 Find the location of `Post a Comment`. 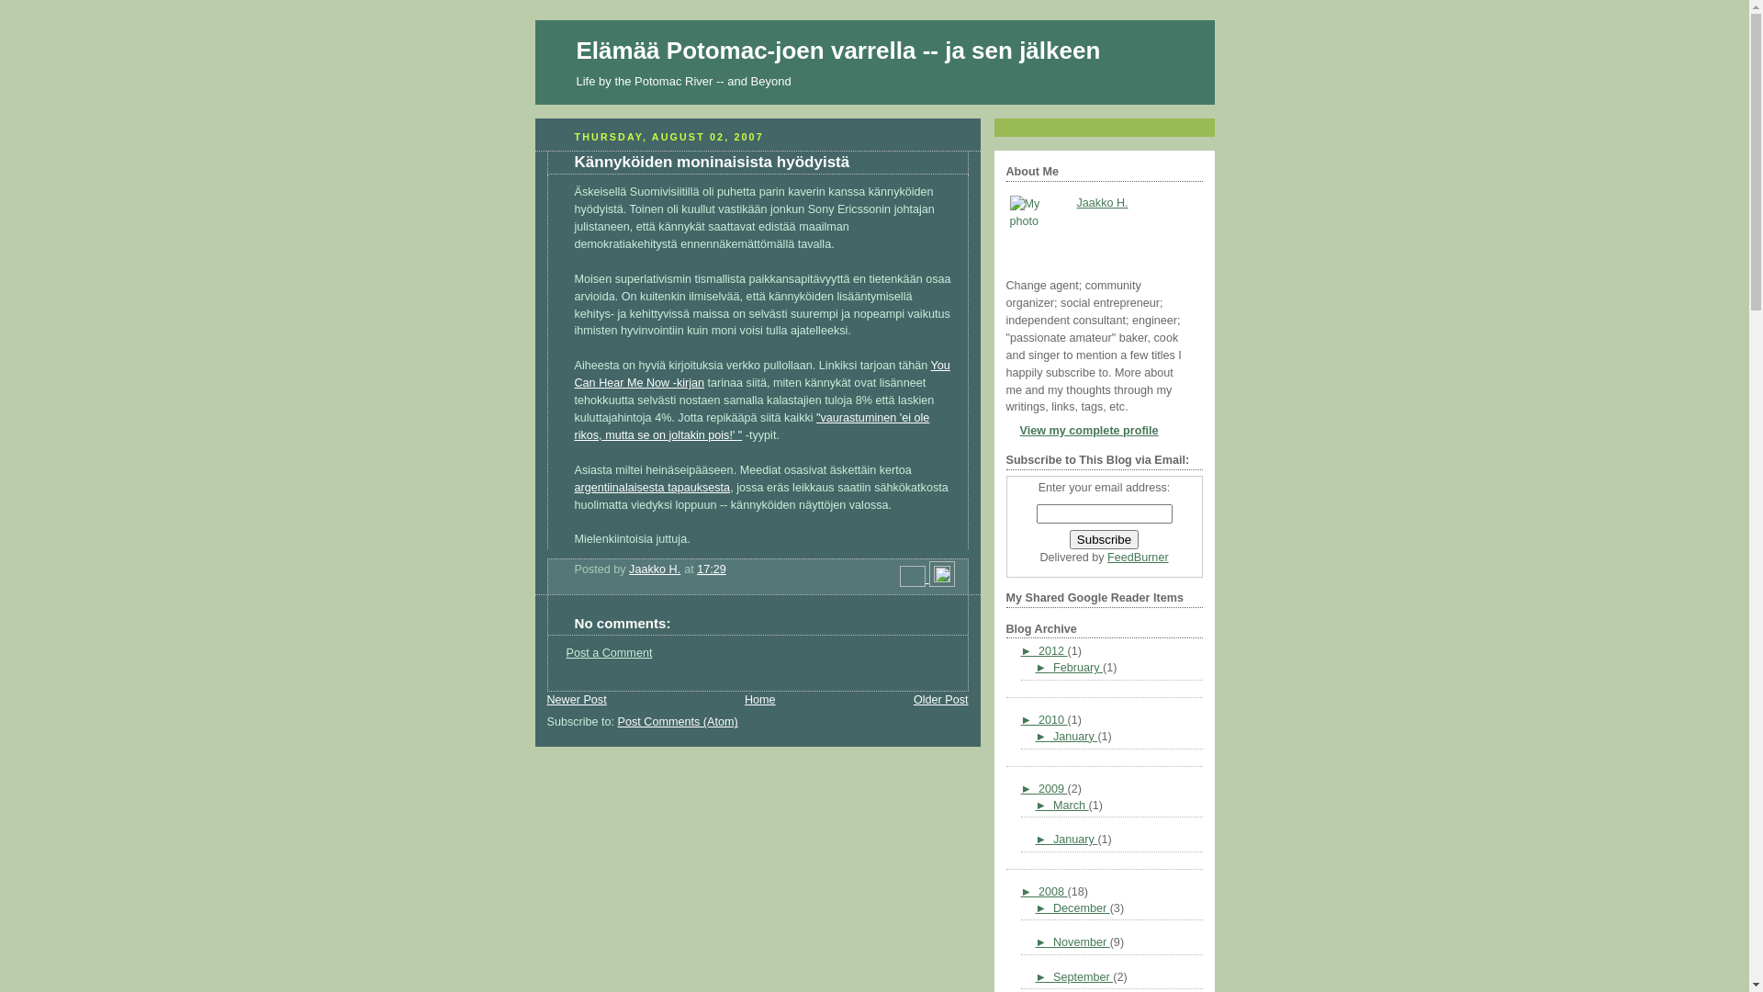

Post a Comment is located at coordinates (609, 653).